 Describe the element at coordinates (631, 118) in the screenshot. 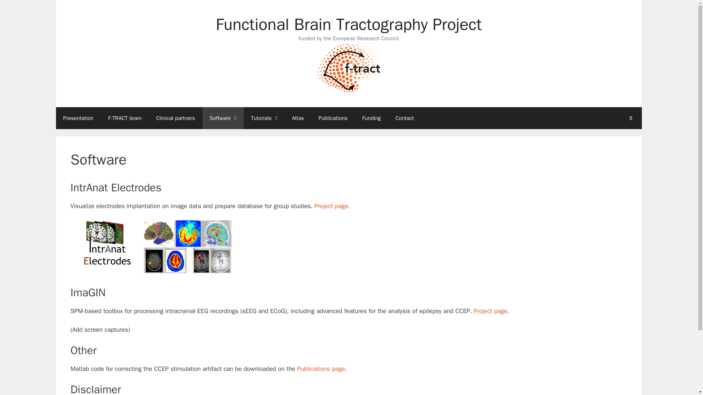

I see `Search` at that location.